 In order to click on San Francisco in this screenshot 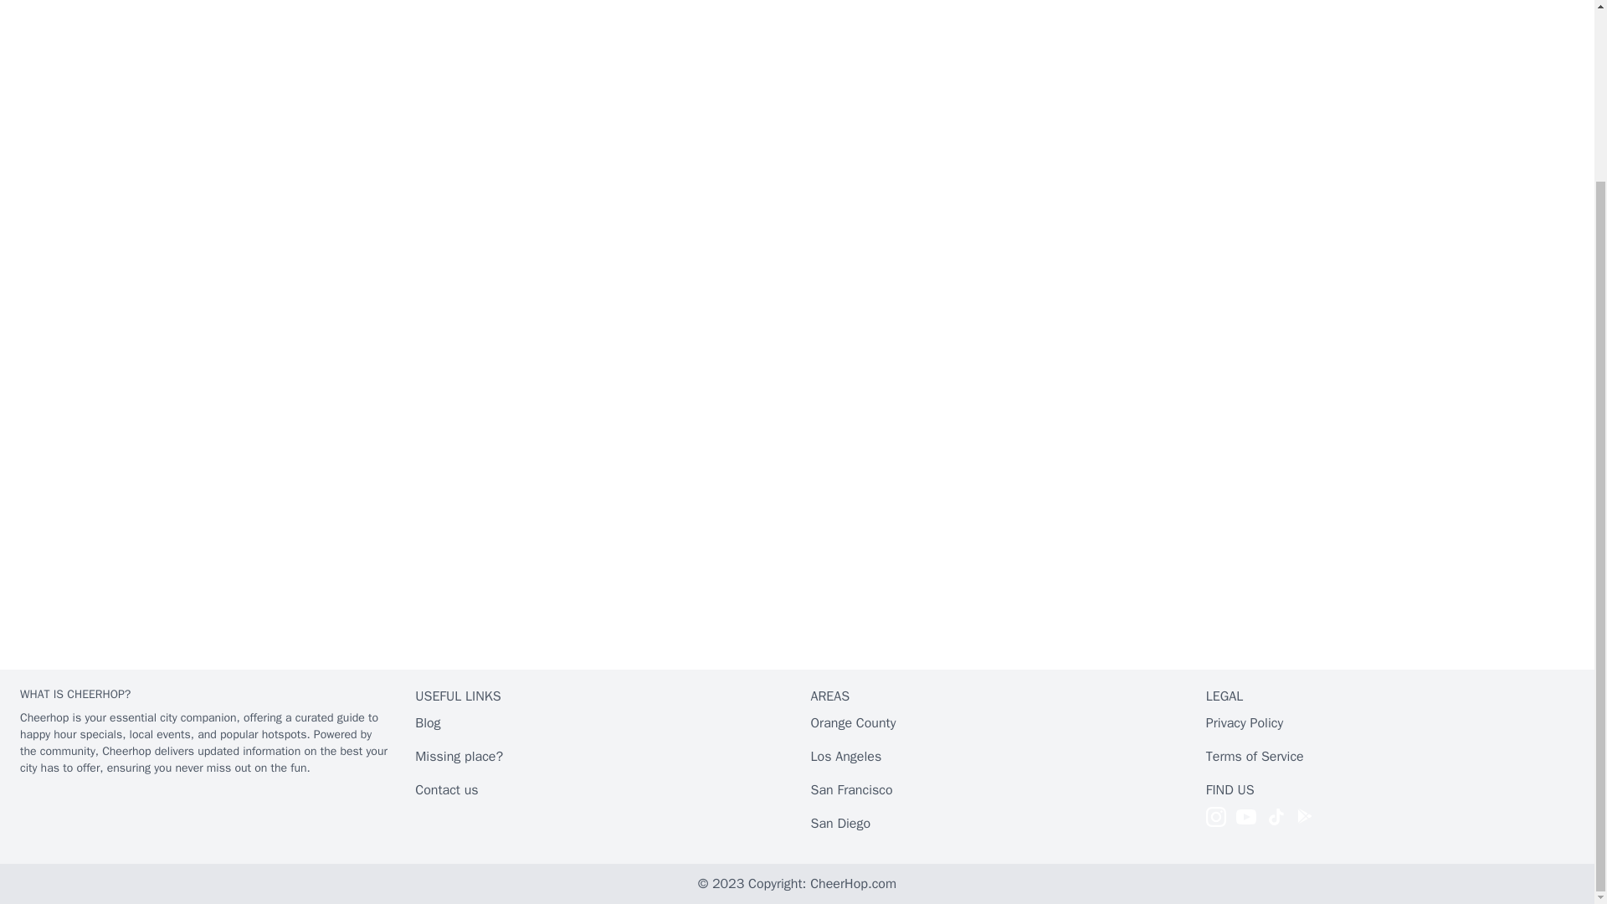, I will do `click(850, 790)`.